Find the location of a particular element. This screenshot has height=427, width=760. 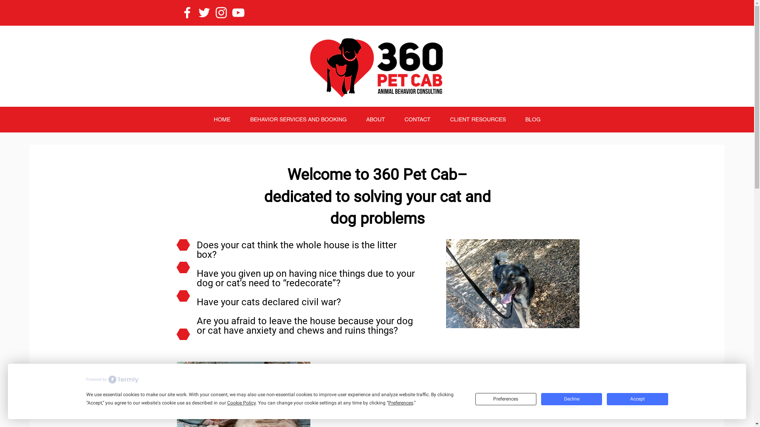

BEHAVIOR SERVICES AND BOOKING is located at coordinates (298, 119).